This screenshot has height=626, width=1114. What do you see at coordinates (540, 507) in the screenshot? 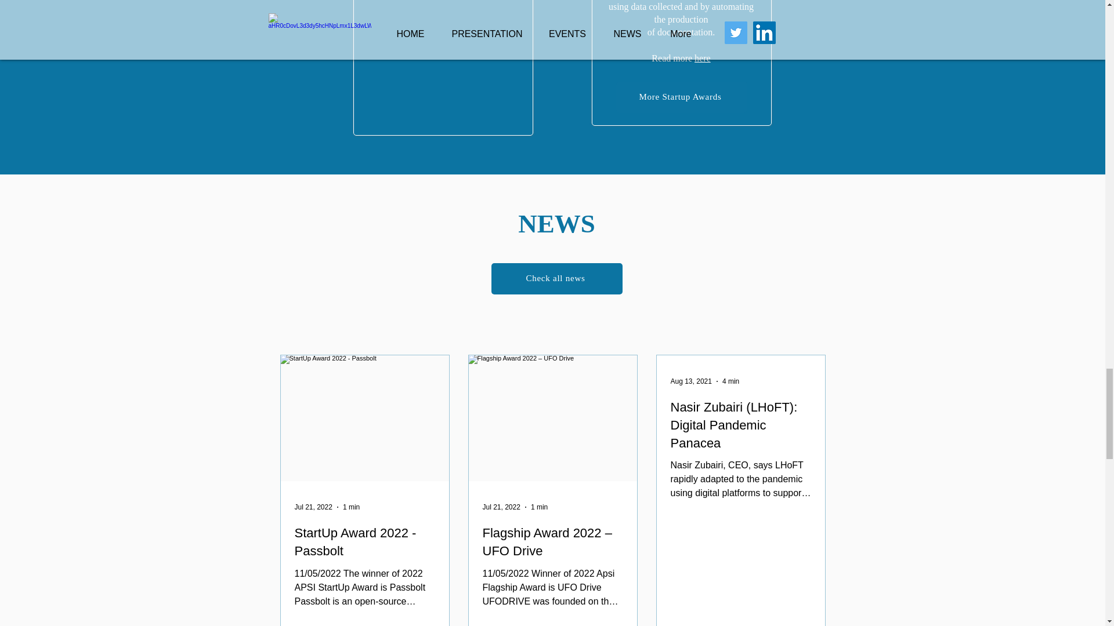
I see `1 min` at bounding box center [540, 507].